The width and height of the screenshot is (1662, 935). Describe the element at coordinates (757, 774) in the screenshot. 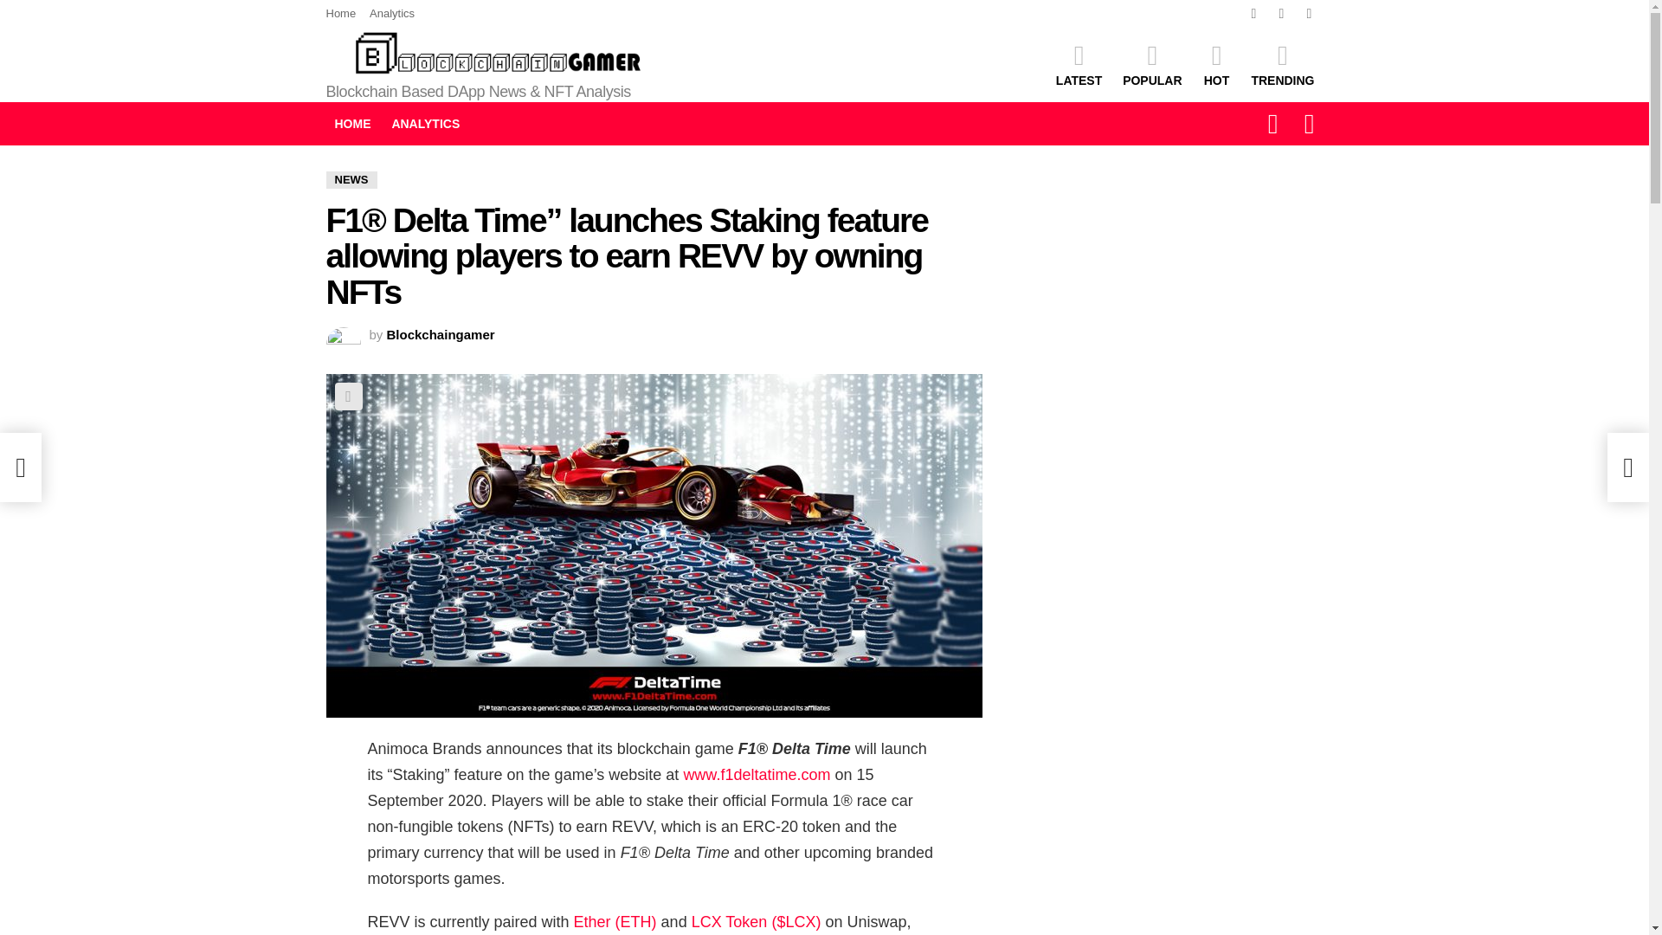

I see `www.f1deltatime.com` at that location.